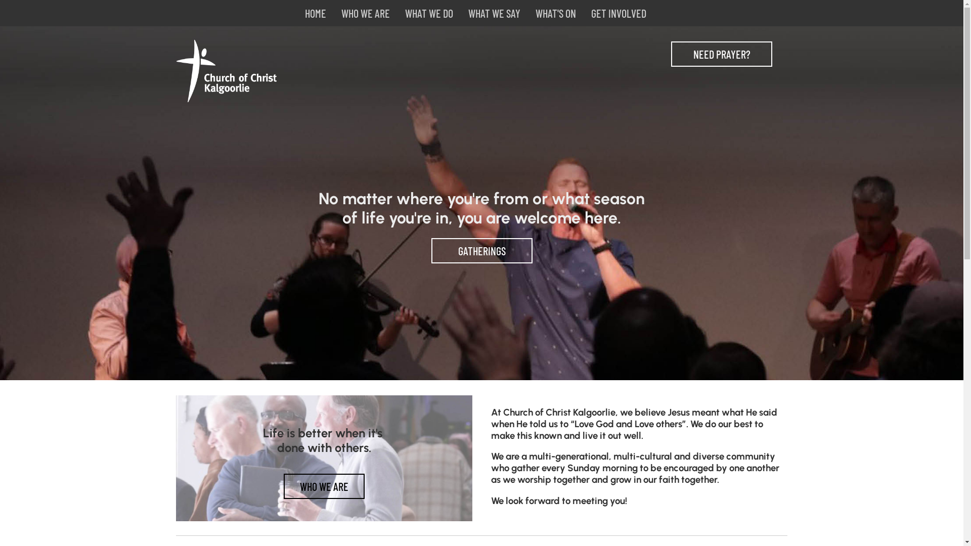 The image size is (971, 546). What do you see at coordinates (324, 486) in the screenshot?
I see `WHO WE ARE` at bounding box center [324, 486].